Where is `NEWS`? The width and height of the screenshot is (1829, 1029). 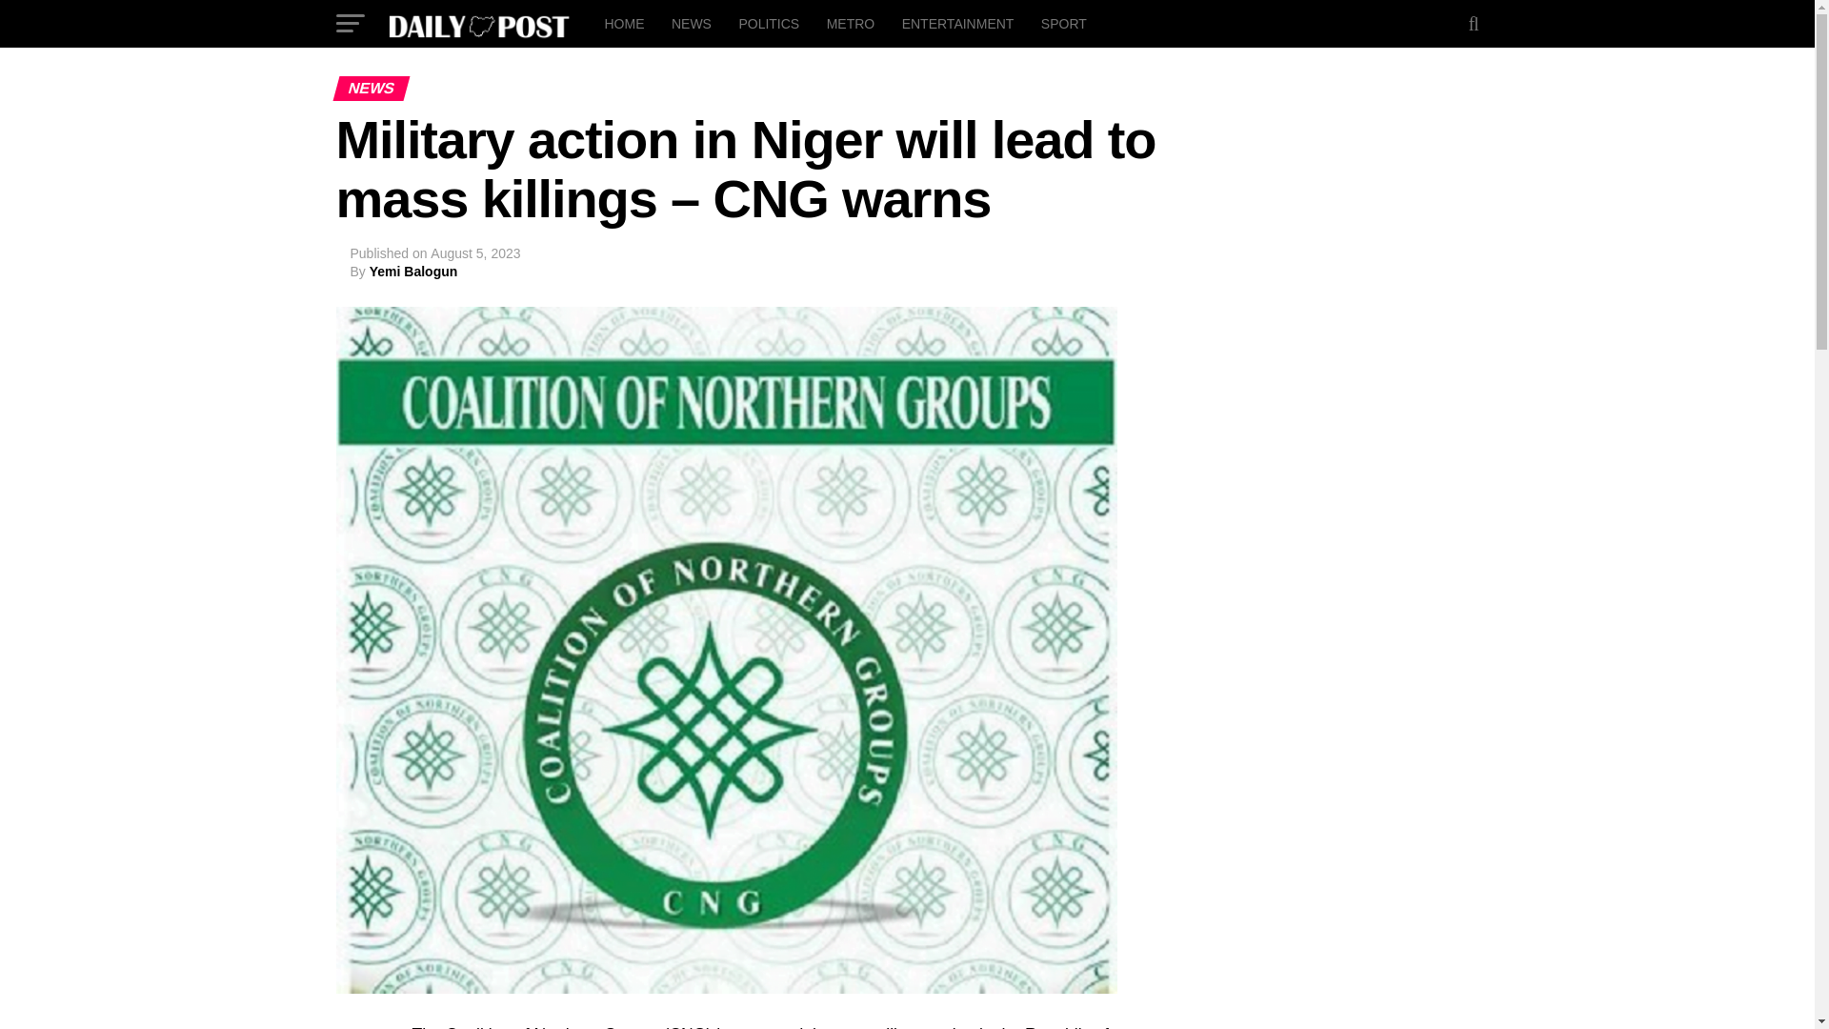 NEWS is located at coordinates (692, 23).